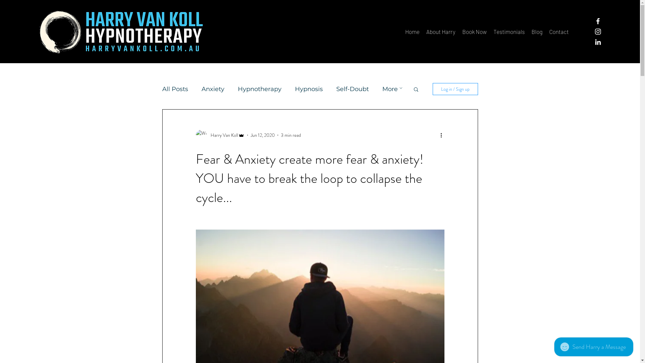 The image size is (645, 363). Describe the element at coordinates (413, 32) in the screenshot. I see `Home` at that location.